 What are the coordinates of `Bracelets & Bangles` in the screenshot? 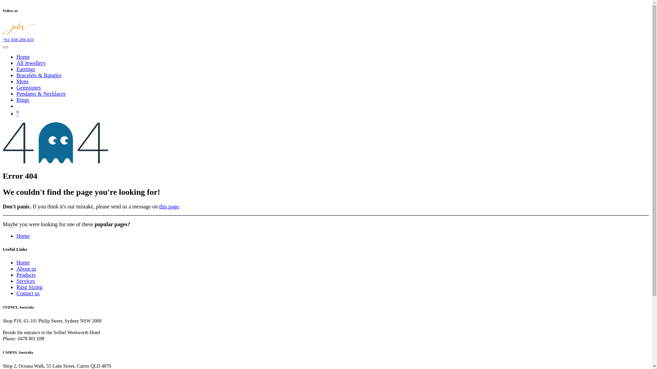 It's located at (39, 75).